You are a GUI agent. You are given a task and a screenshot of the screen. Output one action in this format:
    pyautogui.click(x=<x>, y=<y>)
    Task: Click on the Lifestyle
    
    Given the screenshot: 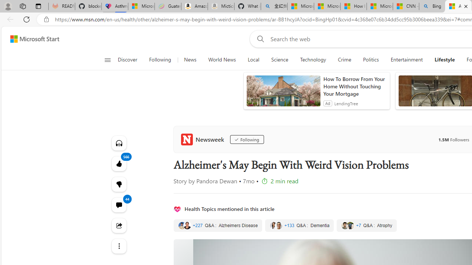 What is the action you would take?
    pyautogui.click(x=444, y=60)
    